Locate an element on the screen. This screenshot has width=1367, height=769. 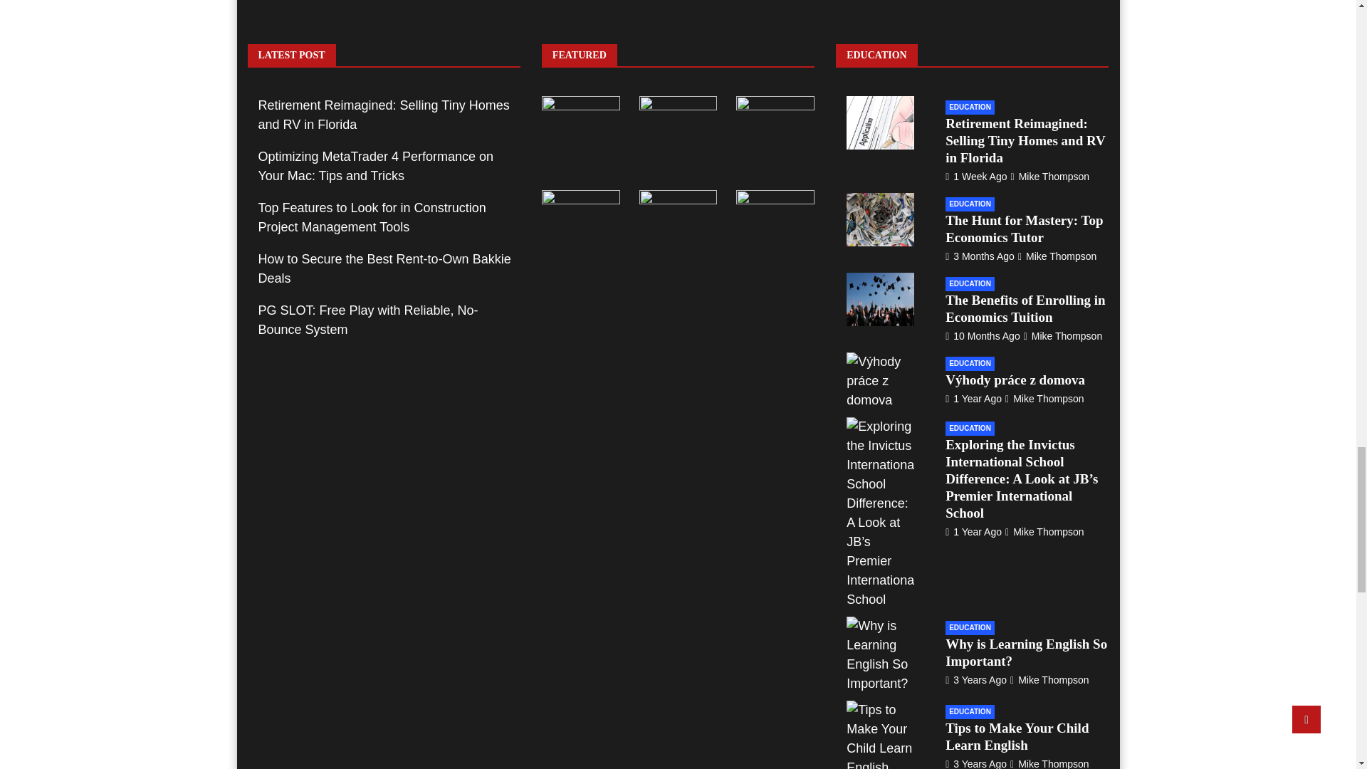
The Hunt for Mastery: Top Economics Tutor is located at coordinates (980, 256).